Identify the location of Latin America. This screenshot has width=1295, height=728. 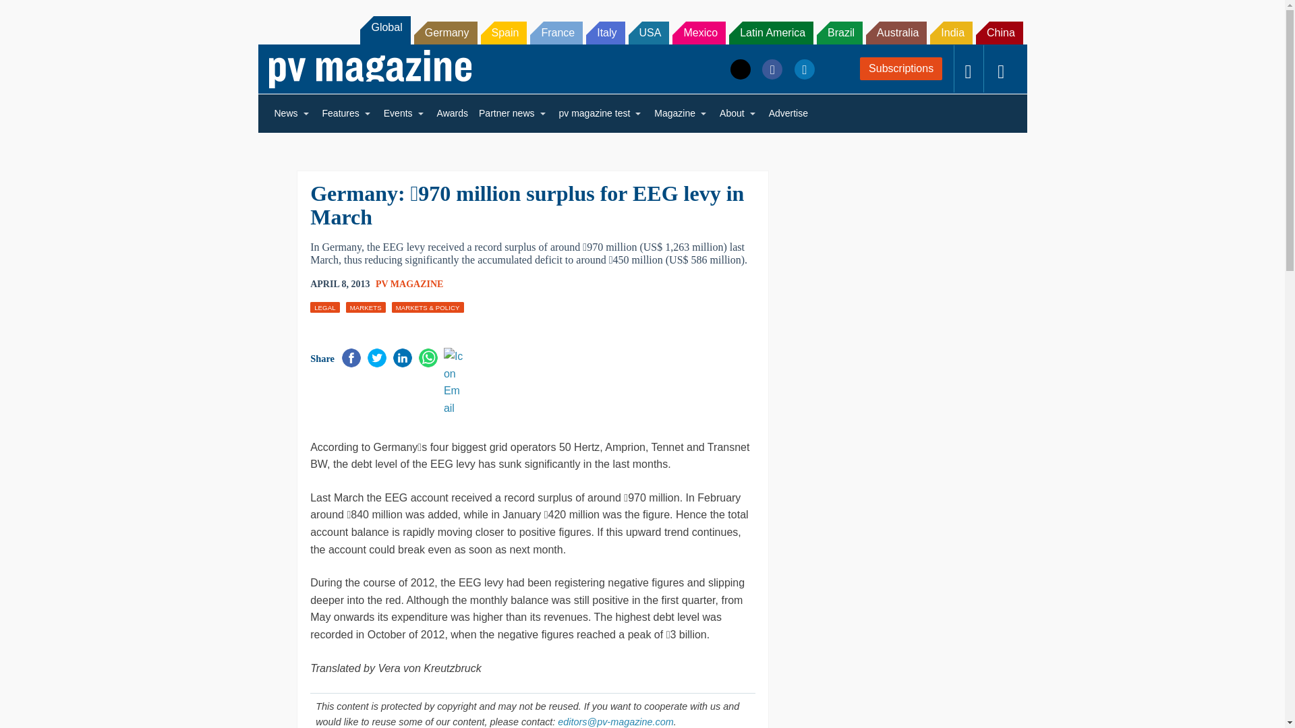
(770, 32).